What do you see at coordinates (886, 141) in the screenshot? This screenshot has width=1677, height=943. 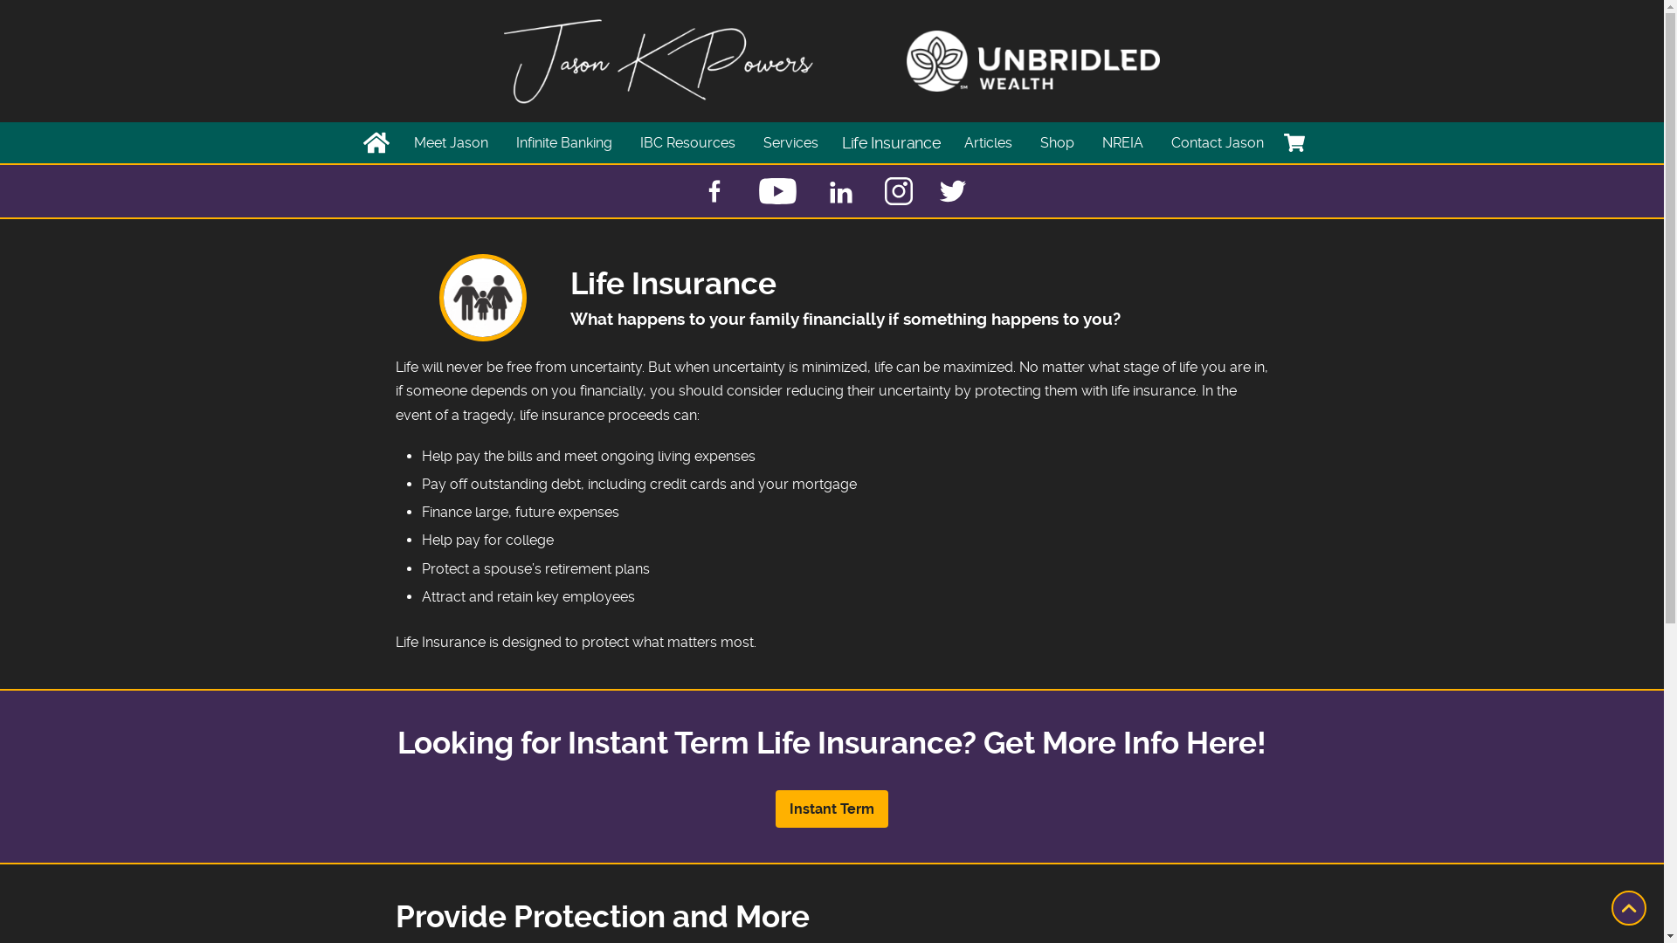 I see `Life Insurance` at bounding box center [886, 141].